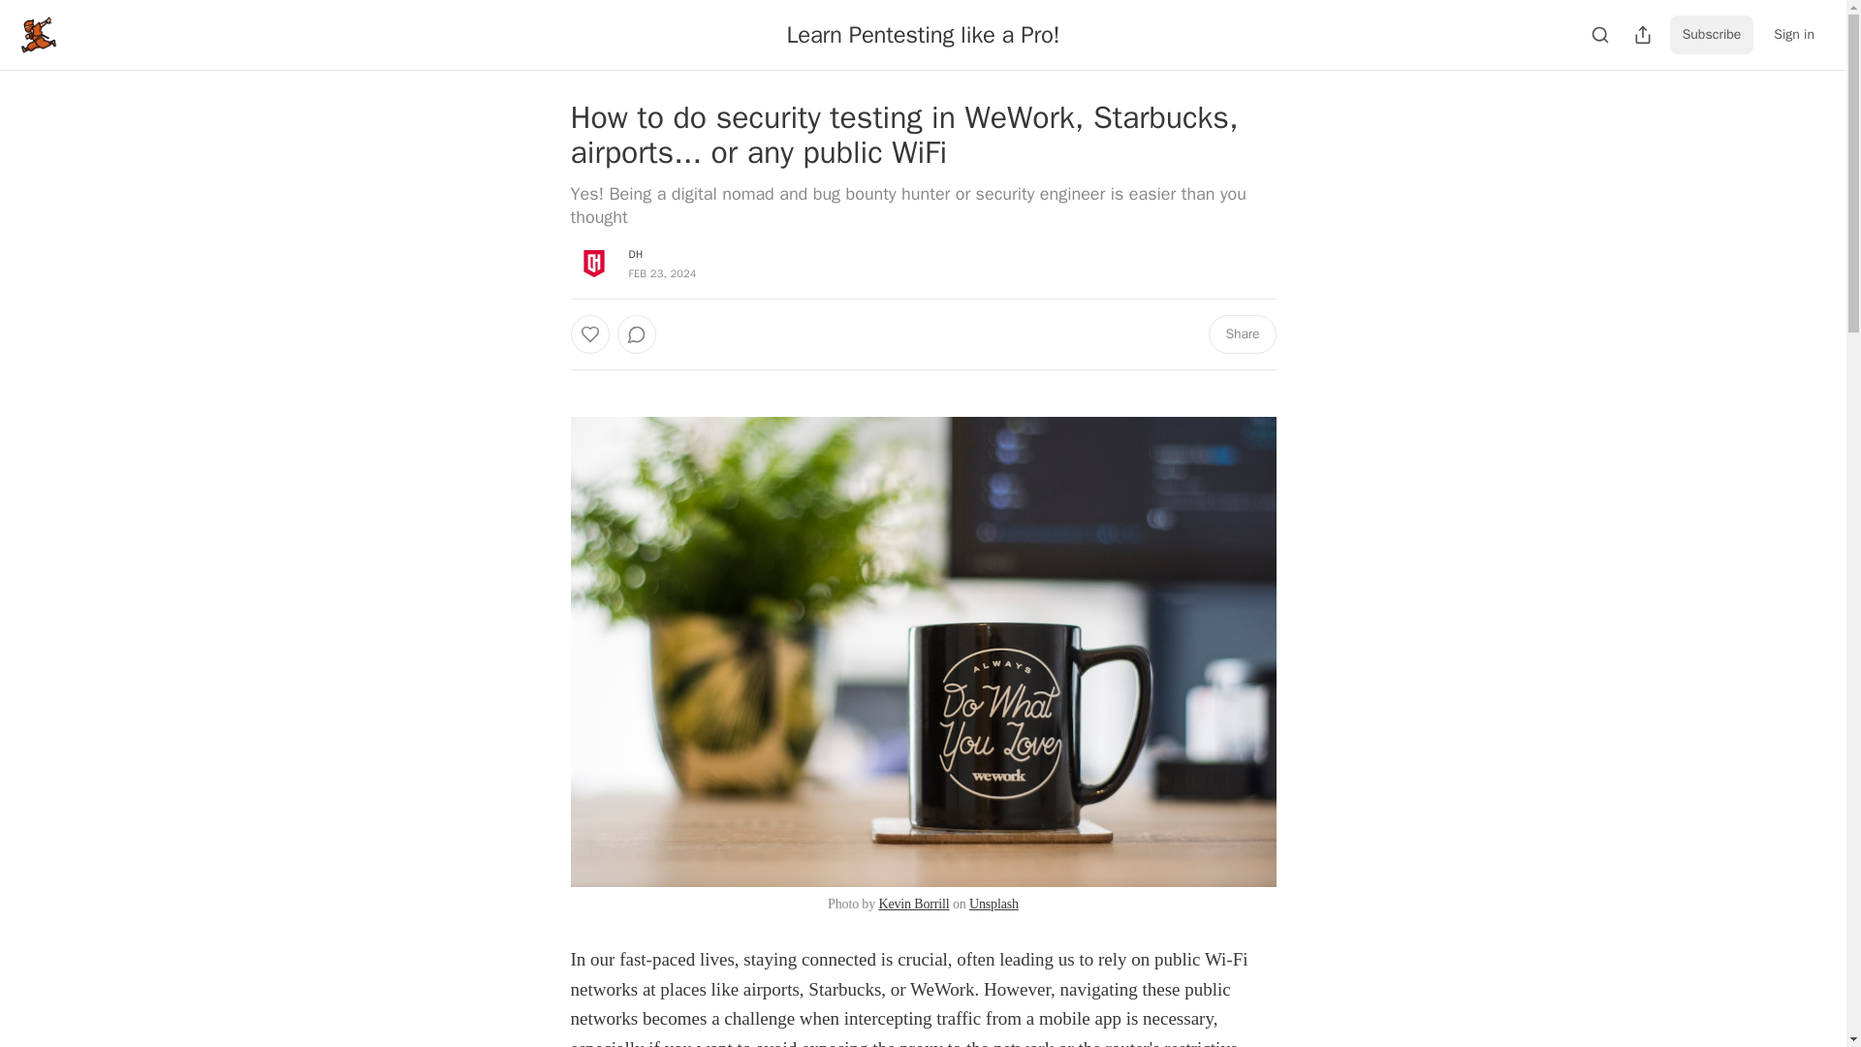 Image resolution: width=1861 pixels, height=1047 pixels. I want to click on Kevin Borrill, so click(913, 904).